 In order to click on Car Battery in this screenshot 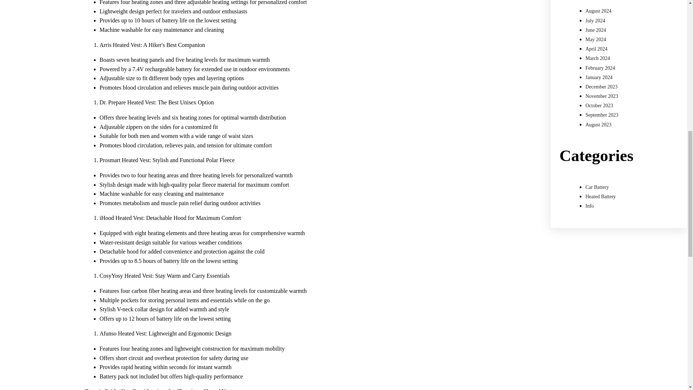, I will do `click(597, 187)`.